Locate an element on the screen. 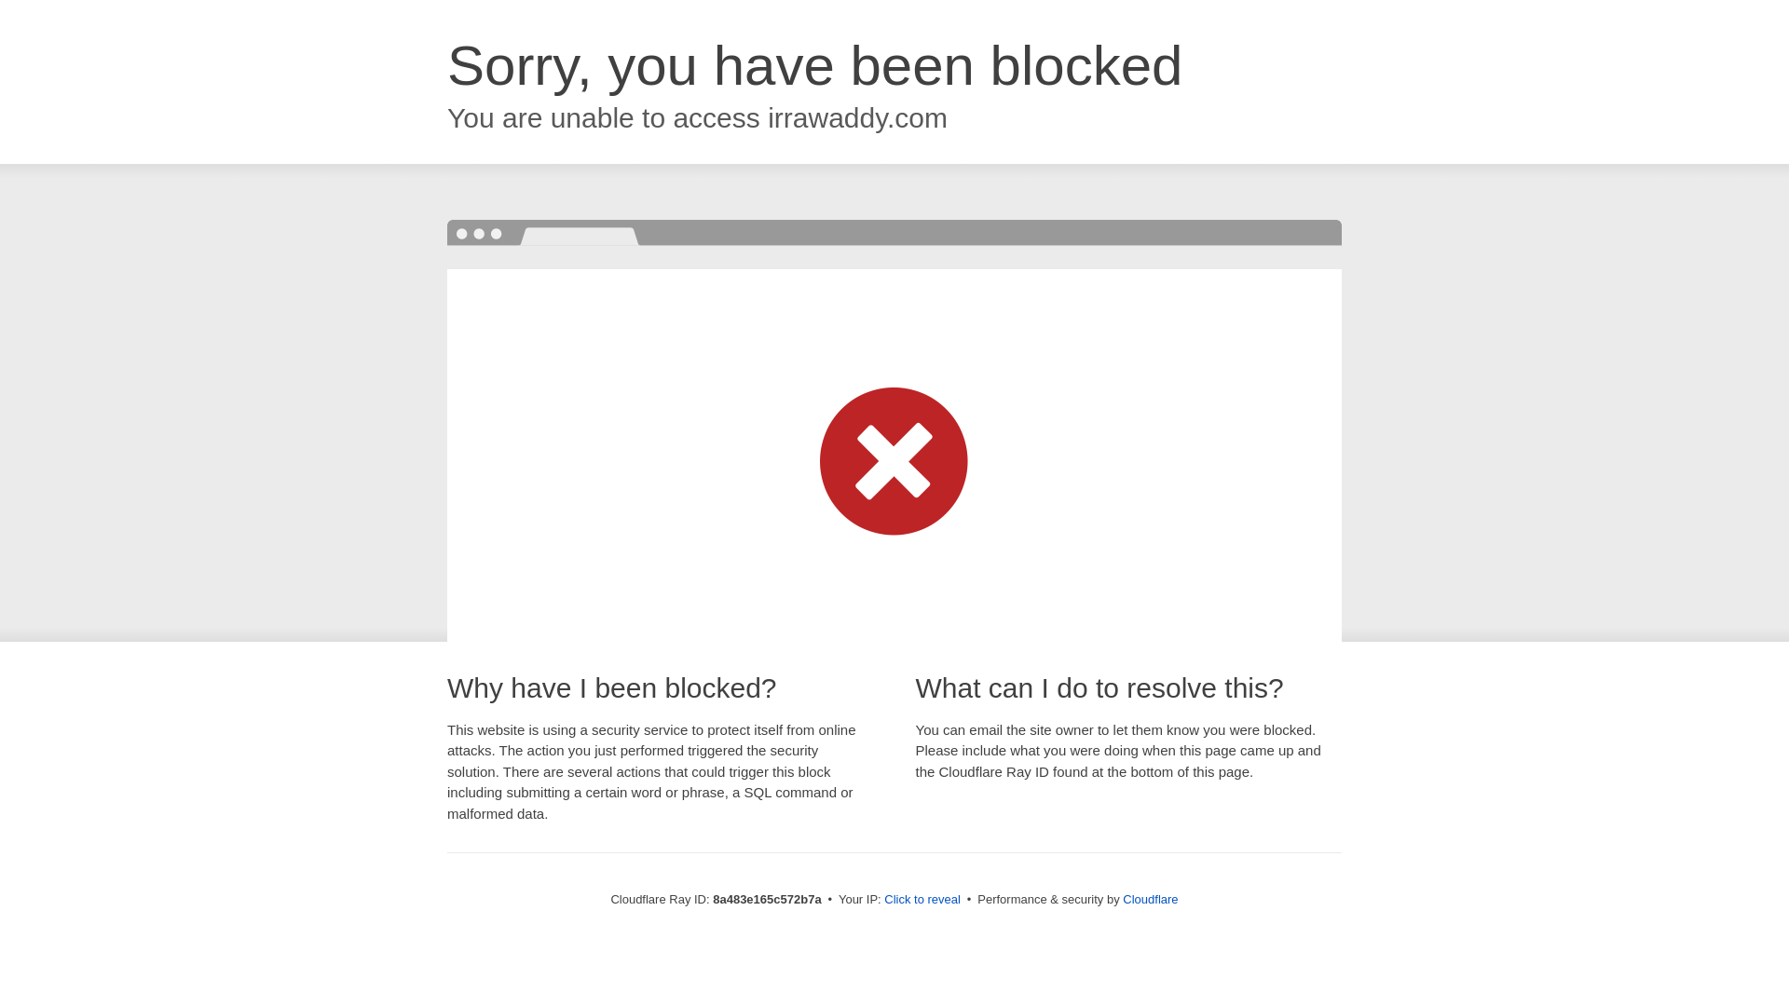 The width and height of the screenshot is (1789, 1006). Click to reveal is located at coordinates (922, 900).